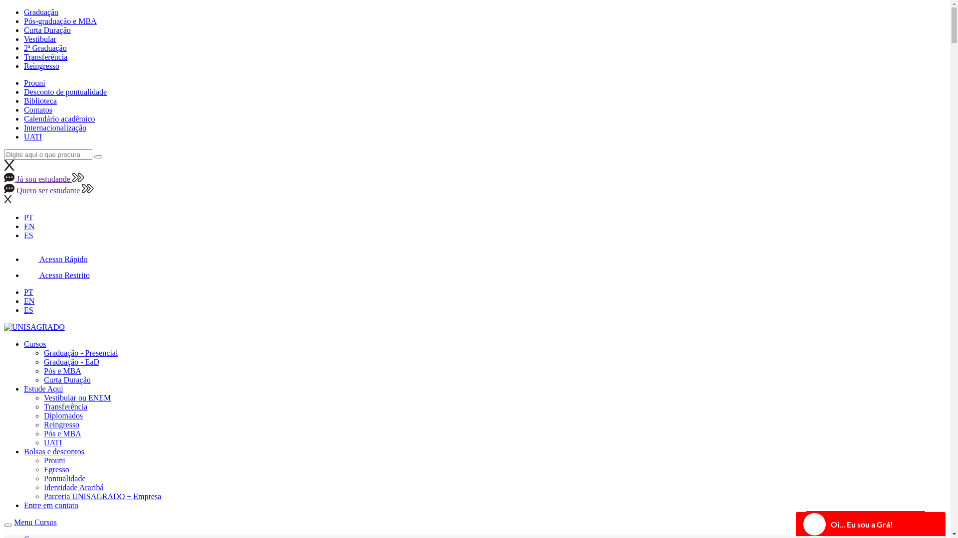 The width and height of the screenshot is (958, 538). What do you see at coordinates (63, 415) in the screenshot?
I see `Diplomados` at bounding box center [63, 415].